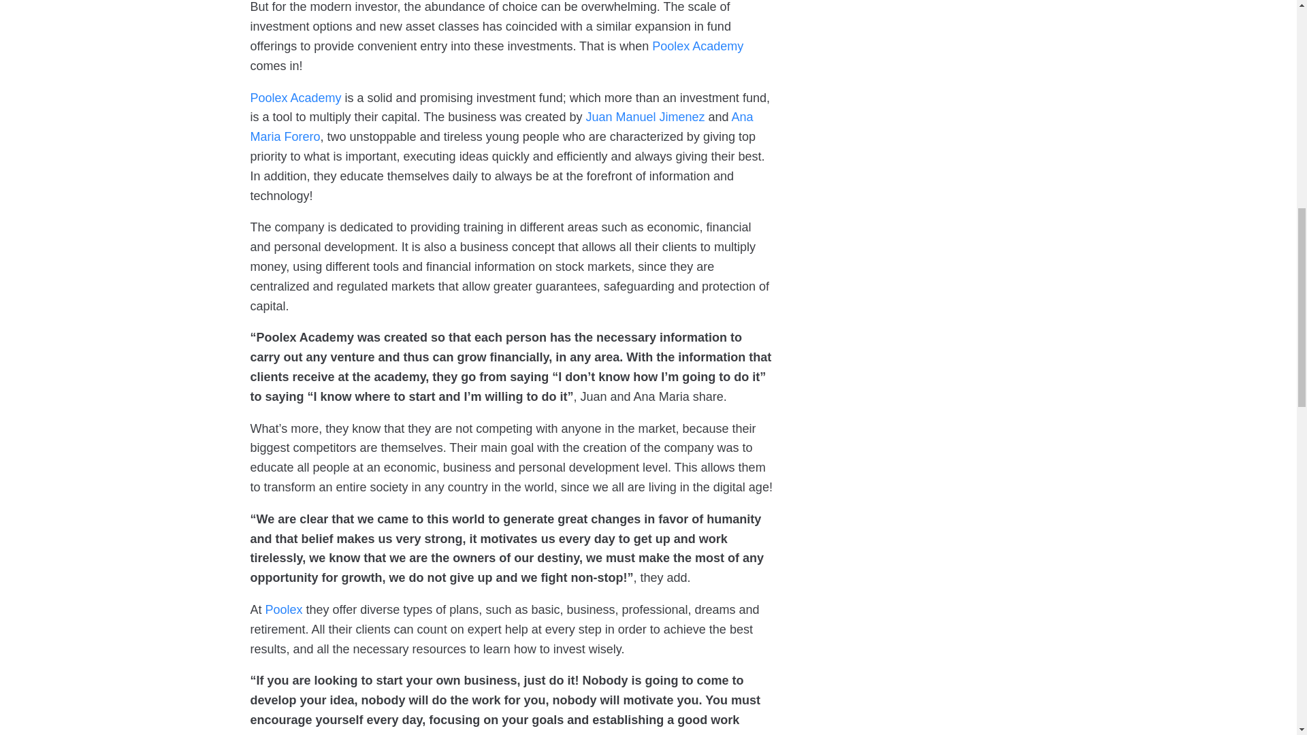 The height and width of the screenshot is (735, 1307). What do you see at coordinates (698, 46) in the screenshot?
I see `Poolex Academy` at bounding box center [698, 46].